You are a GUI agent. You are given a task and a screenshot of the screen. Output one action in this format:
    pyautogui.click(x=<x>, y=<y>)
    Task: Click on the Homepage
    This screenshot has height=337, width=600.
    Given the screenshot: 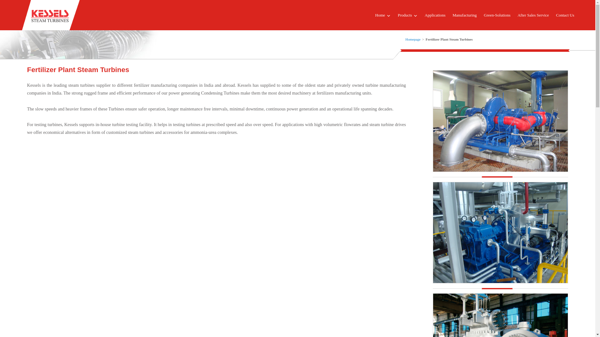 What is the action you would take?
    pyautogui.click(x=413, y=39)
    